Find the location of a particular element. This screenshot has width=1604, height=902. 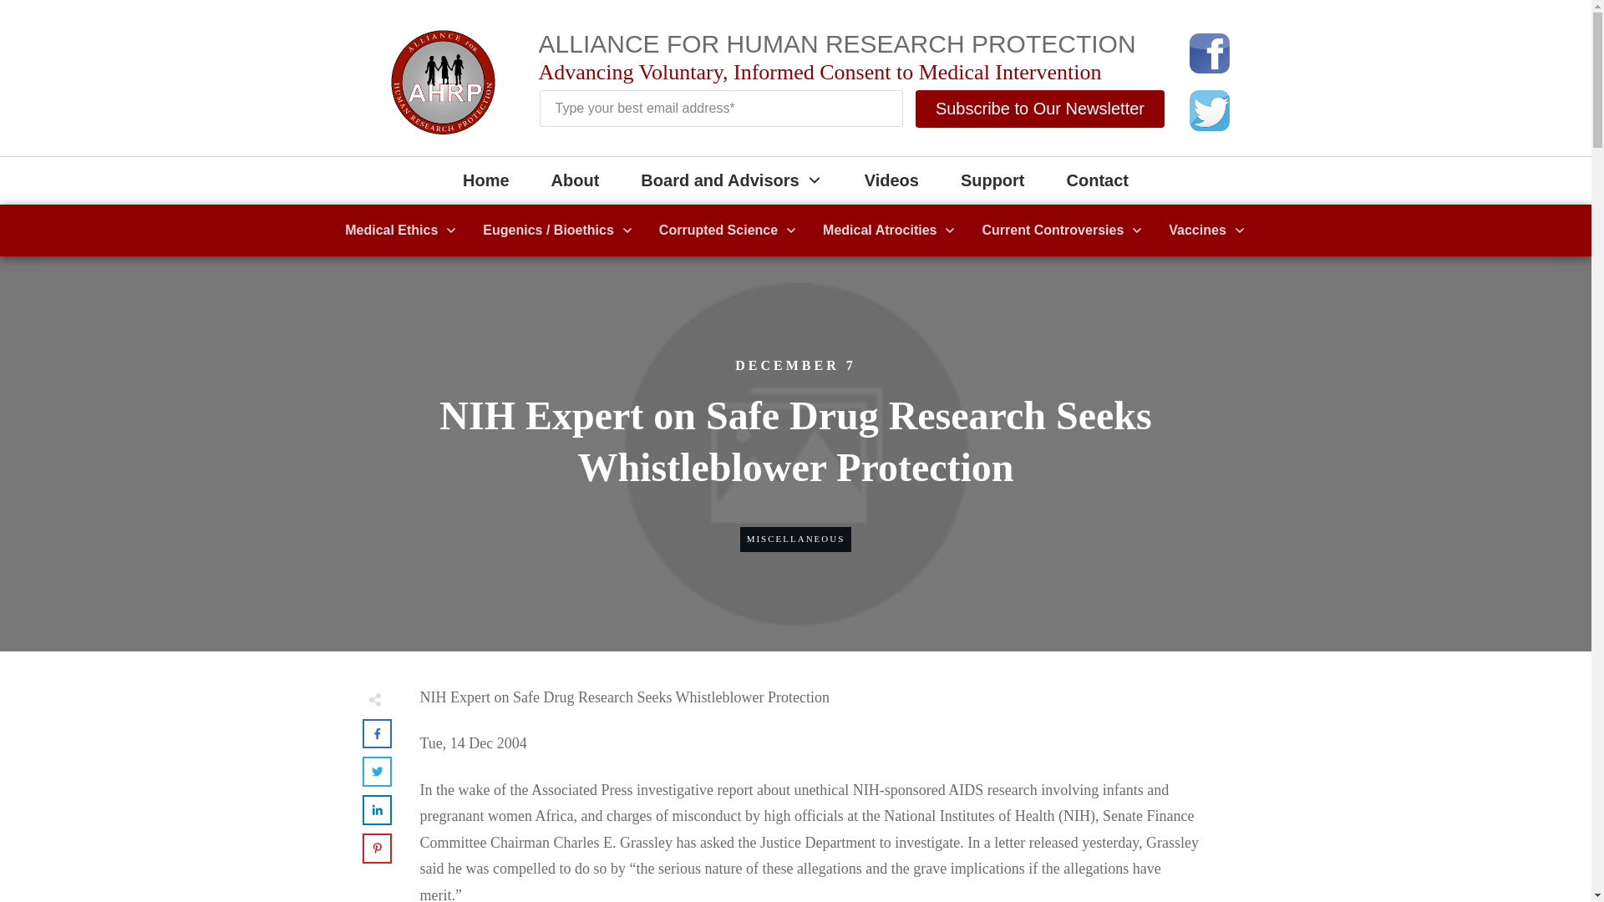

Miscellaneous is located at coordinates (795, 539).